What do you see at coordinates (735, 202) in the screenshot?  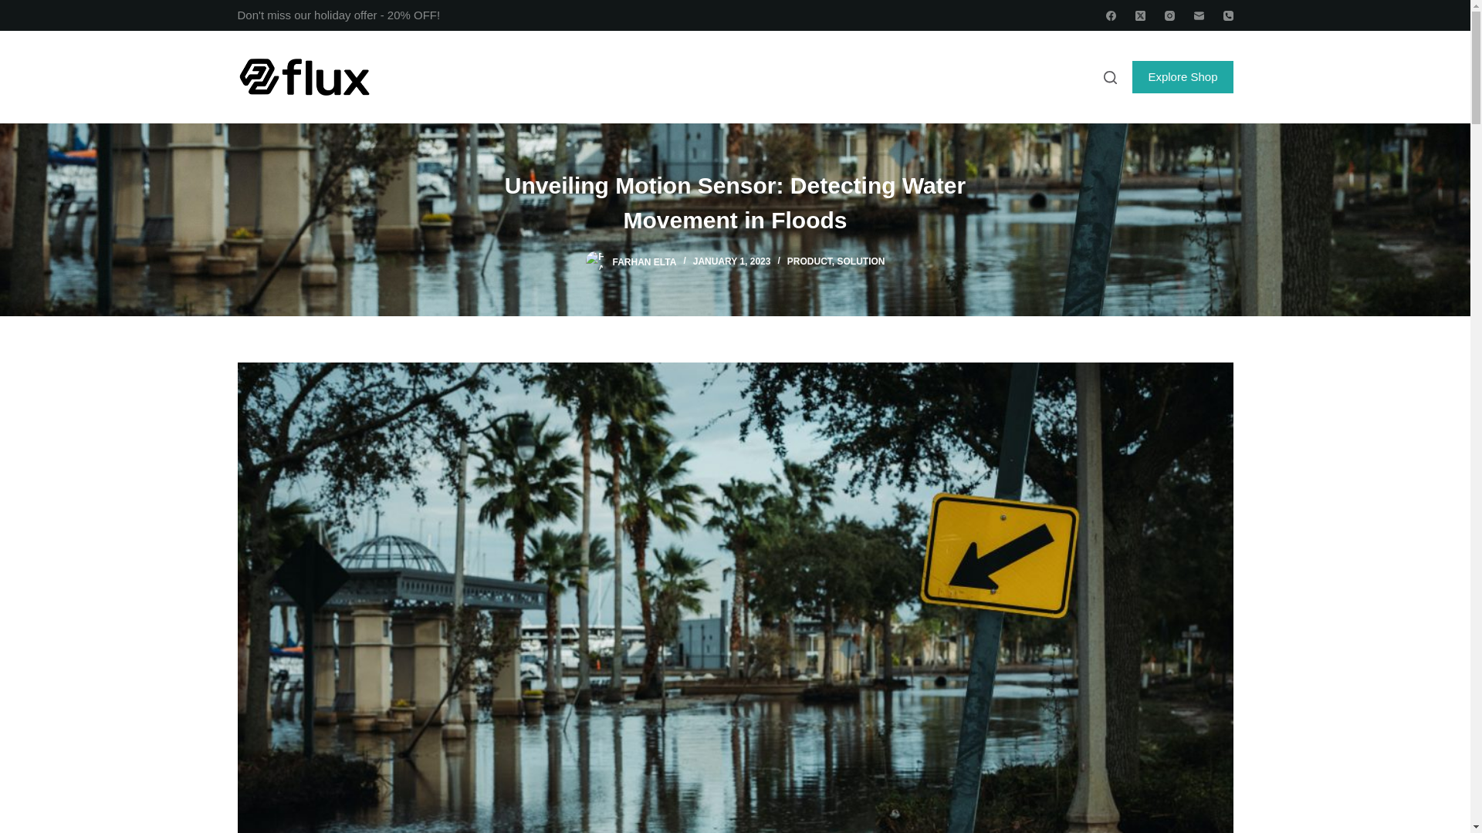 I see `Unveiling Motion Sensor: Detecting Water Movement in Floods` at bounding box center [735, 202].